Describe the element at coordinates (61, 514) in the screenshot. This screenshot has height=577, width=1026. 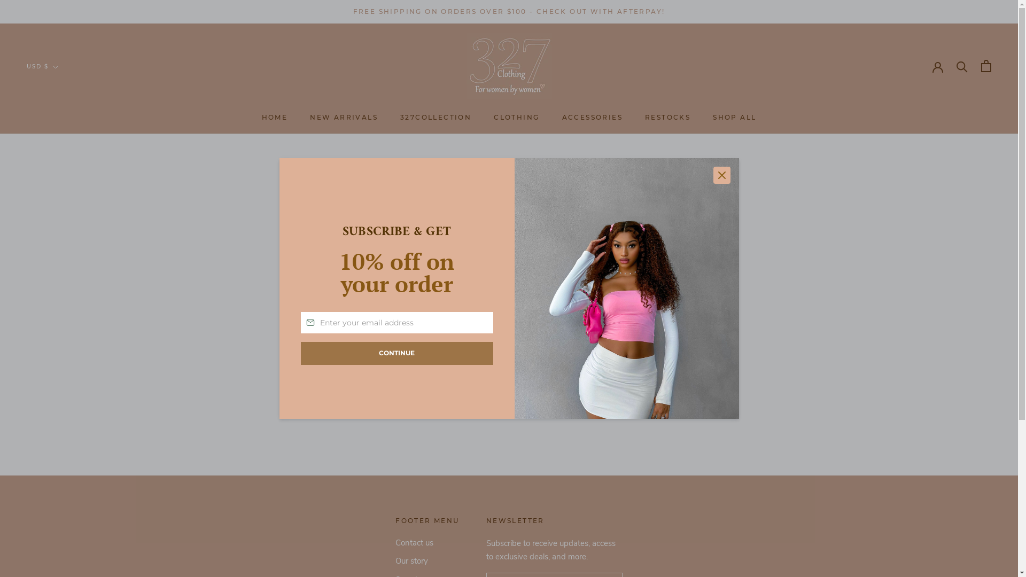
I see `FJD` at that location.